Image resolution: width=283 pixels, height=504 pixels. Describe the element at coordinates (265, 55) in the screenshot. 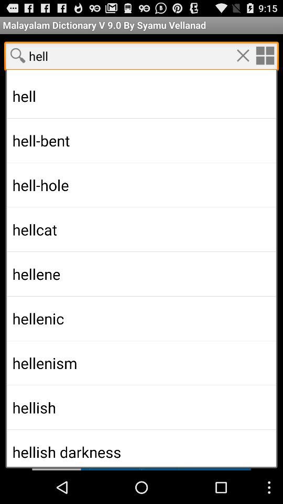

I see `options` at that location.